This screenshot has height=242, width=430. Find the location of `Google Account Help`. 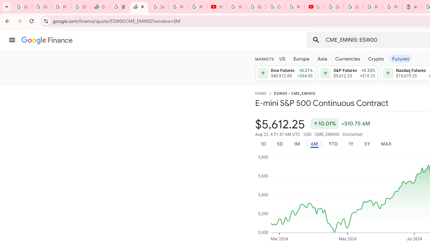

Google Account Help is located at coordinates (256, 7).